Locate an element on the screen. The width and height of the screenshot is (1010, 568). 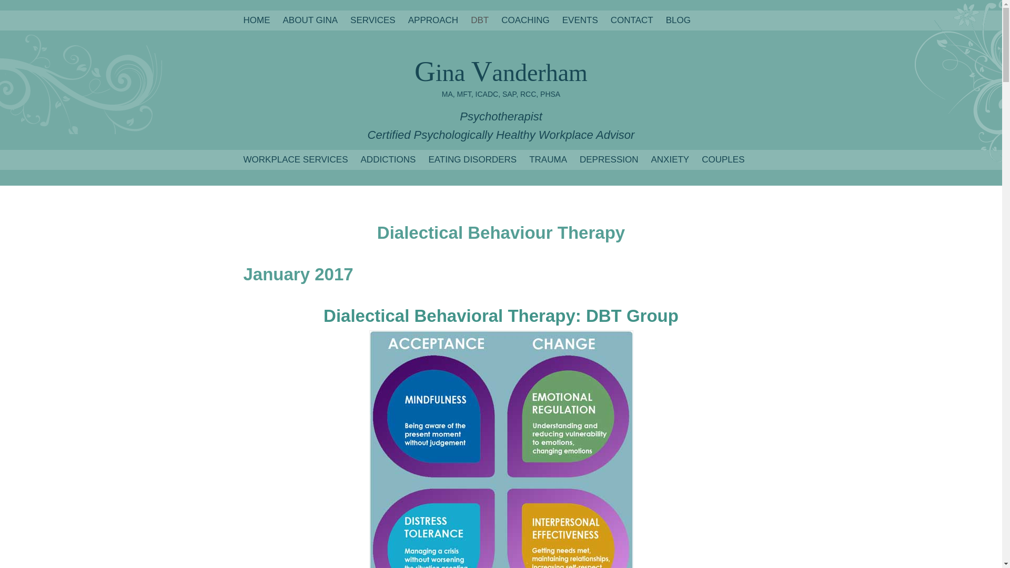
Trauma is located at coordinates (548, 160).